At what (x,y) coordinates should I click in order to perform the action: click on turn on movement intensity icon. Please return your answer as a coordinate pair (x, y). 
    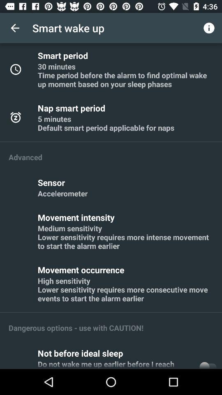
    Looking at the image, I should click on (77, 217).